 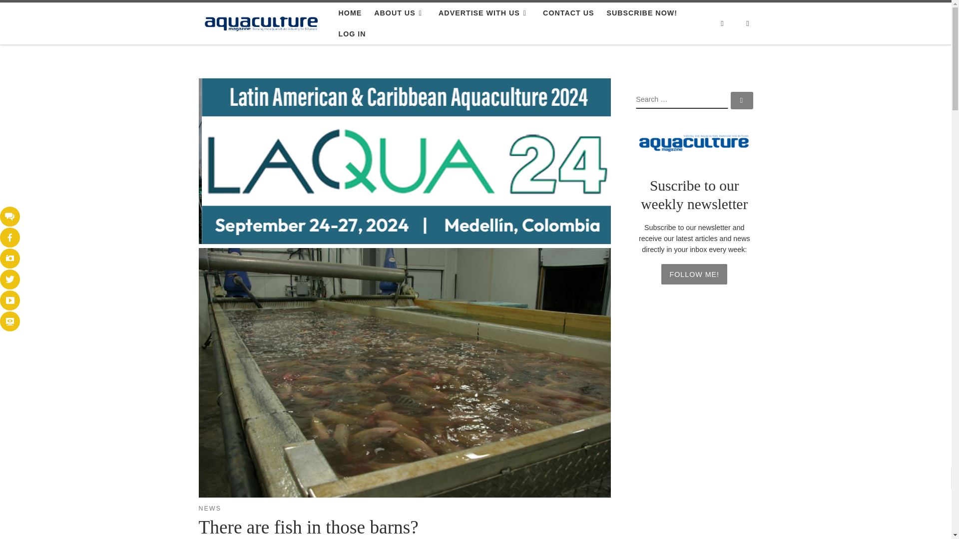 What do you see at coordinates (352, 34) in the screenshot?
I see `LOG IN` at bounding box center [352, 34].